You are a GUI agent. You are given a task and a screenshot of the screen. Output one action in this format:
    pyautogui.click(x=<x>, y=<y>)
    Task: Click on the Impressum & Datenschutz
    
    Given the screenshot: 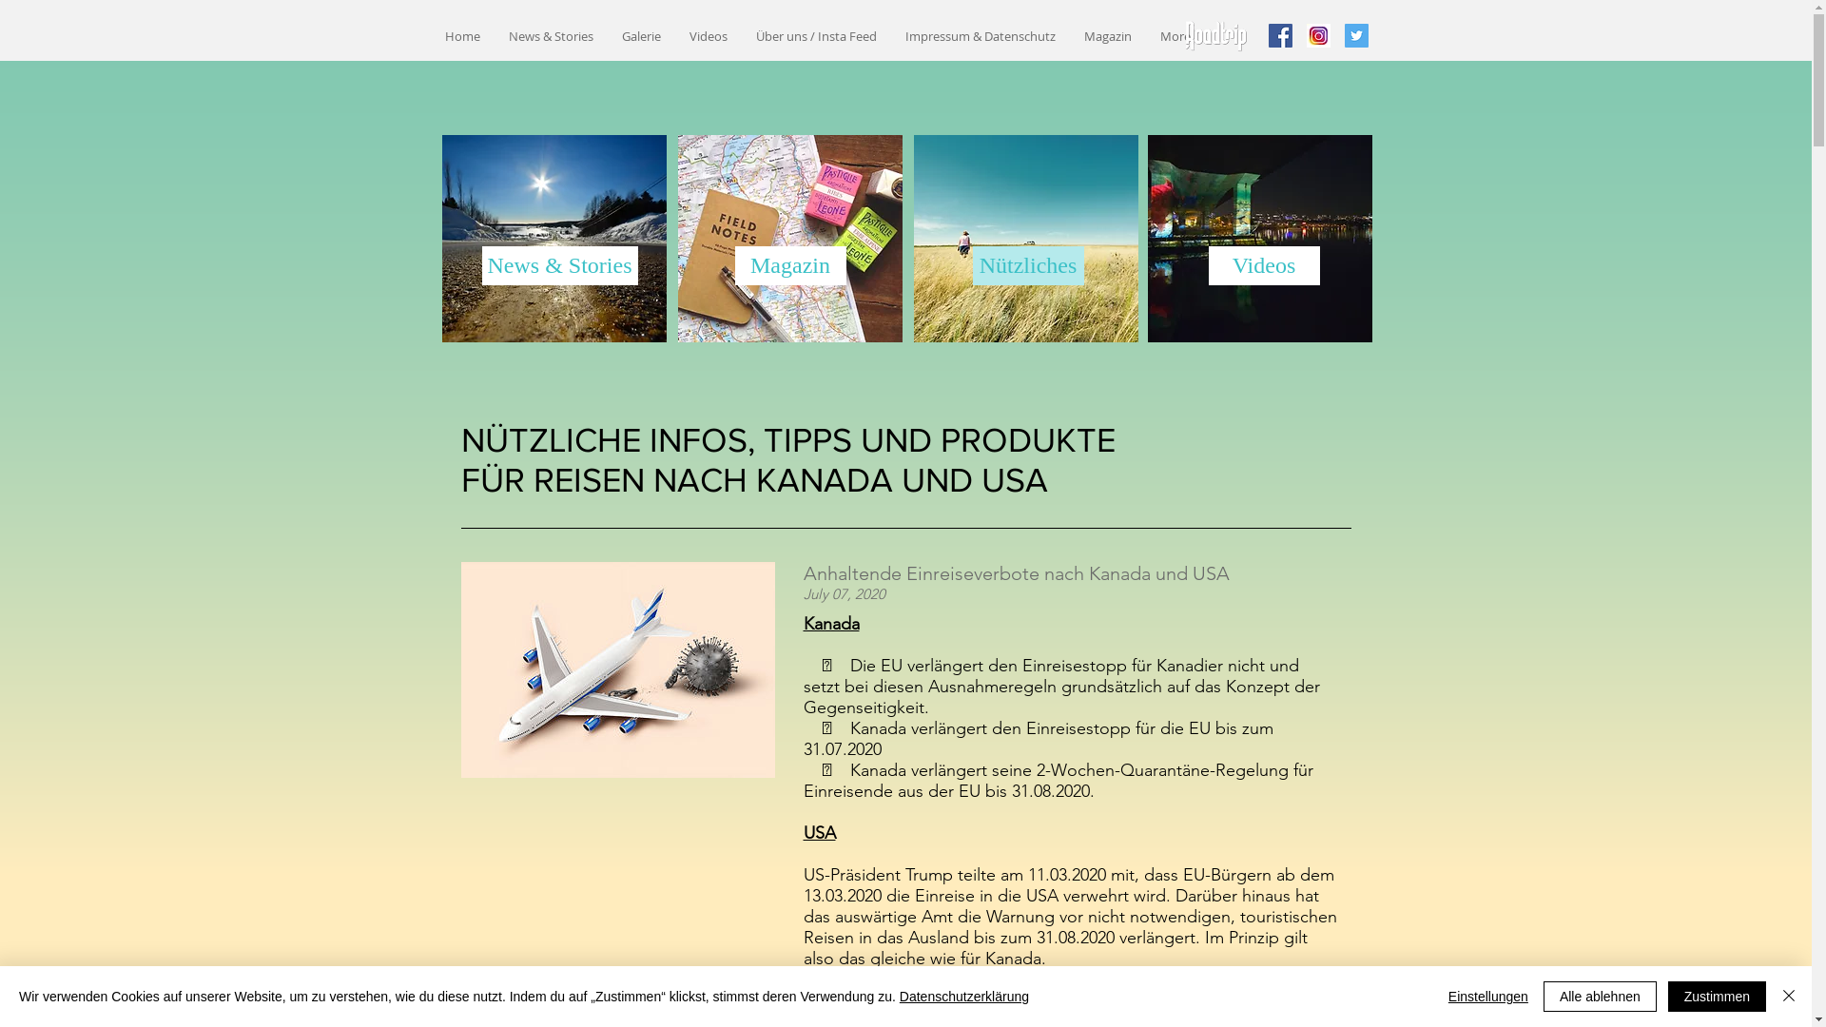 What is the action you would take?
    pyautogui.click(x=980, y=36)
    